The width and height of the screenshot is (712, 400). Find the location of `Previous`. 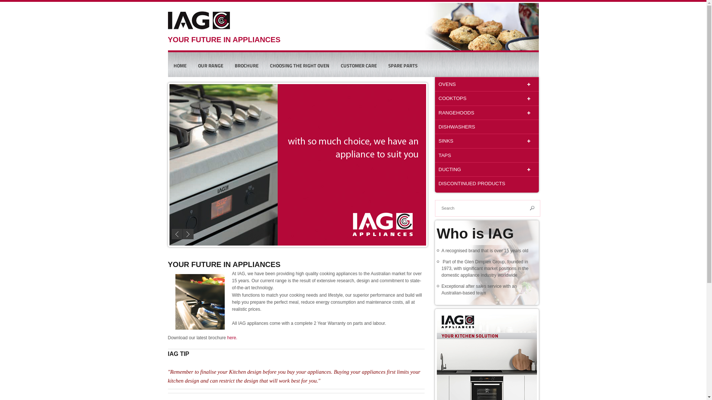

Previous is located at coordinates (177, 234).